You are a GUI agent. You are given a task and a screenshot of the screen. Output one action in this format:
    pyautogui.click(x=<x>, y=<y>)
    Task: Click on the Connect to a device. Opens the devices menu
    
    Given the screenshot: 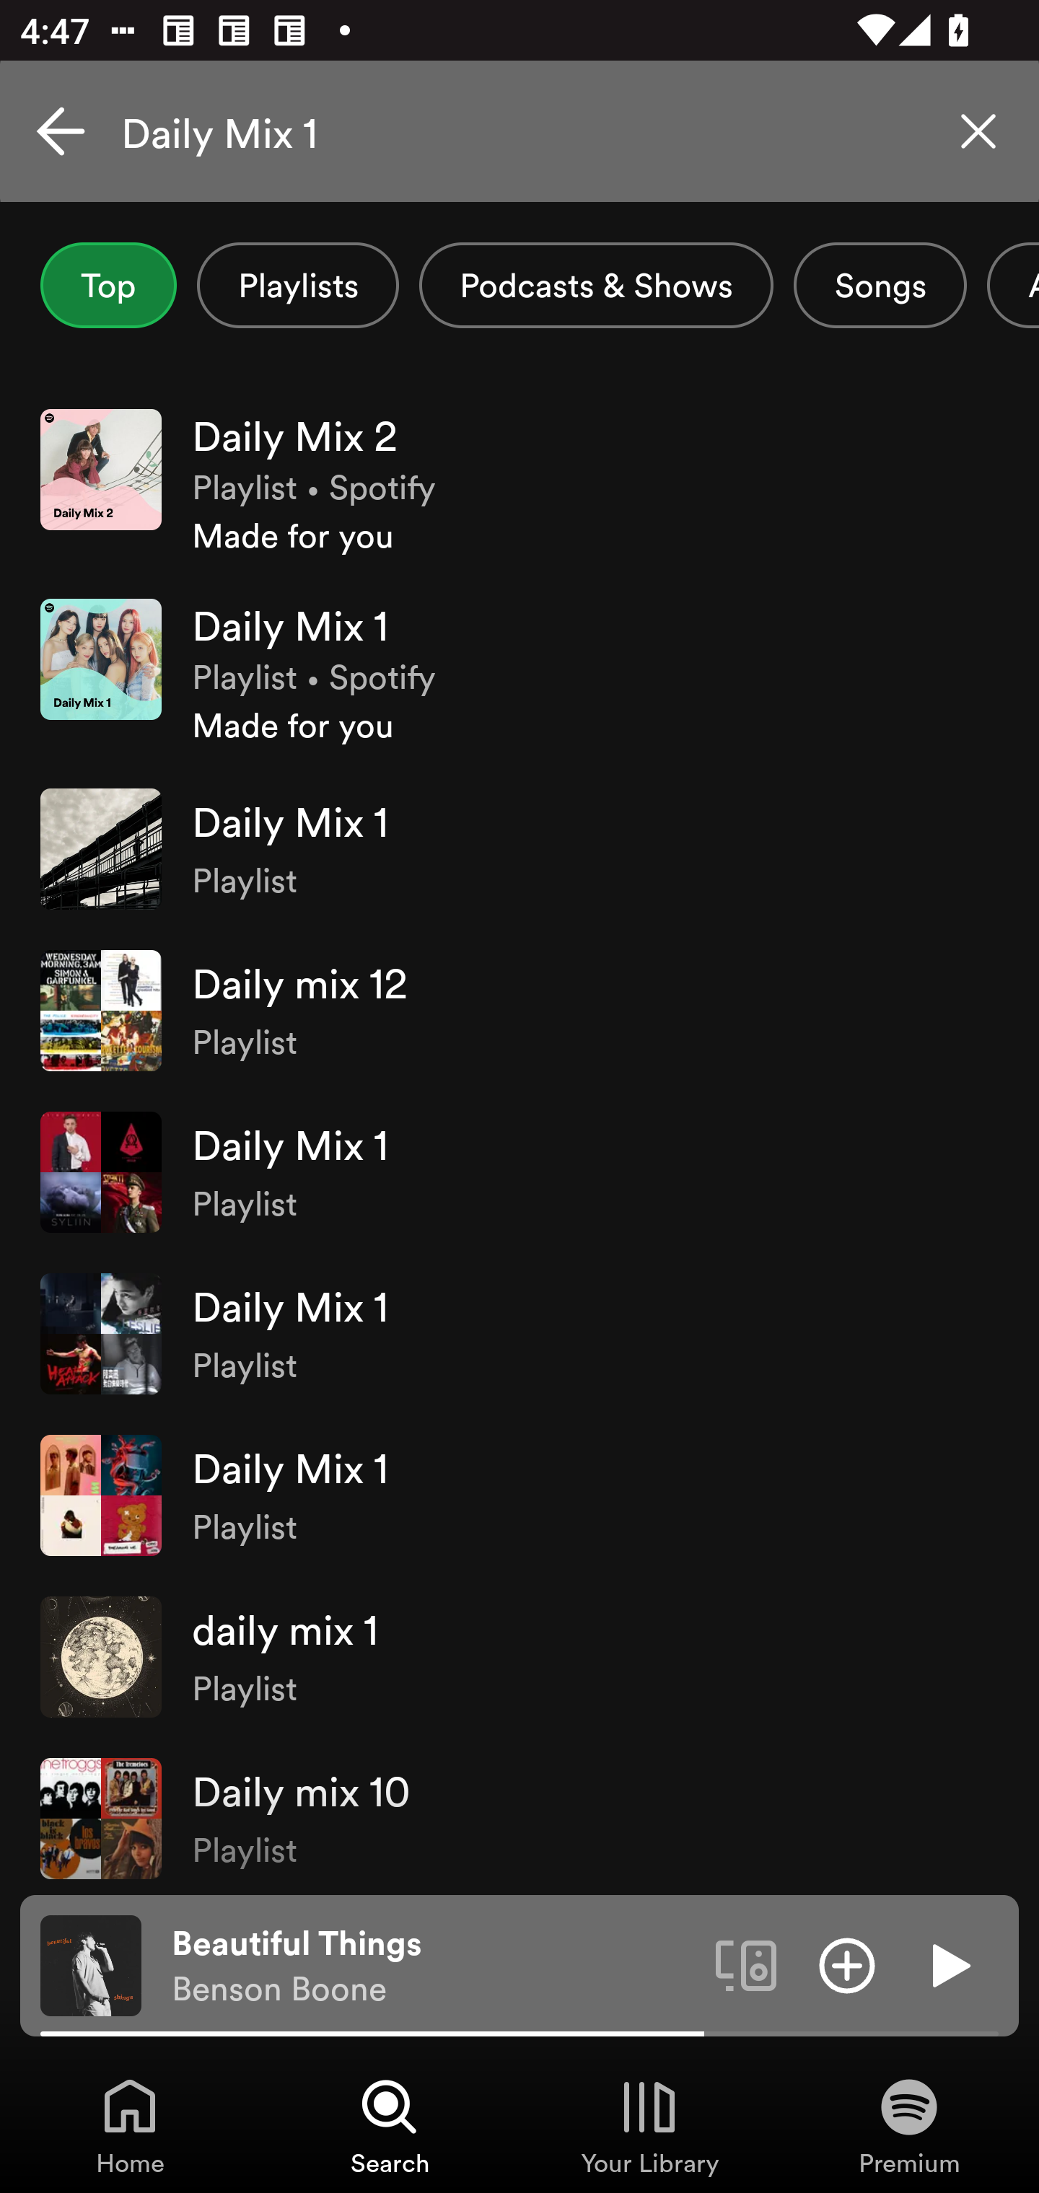 What is the action you would take?
    pyautogui.click(x=746, y=1964)
    